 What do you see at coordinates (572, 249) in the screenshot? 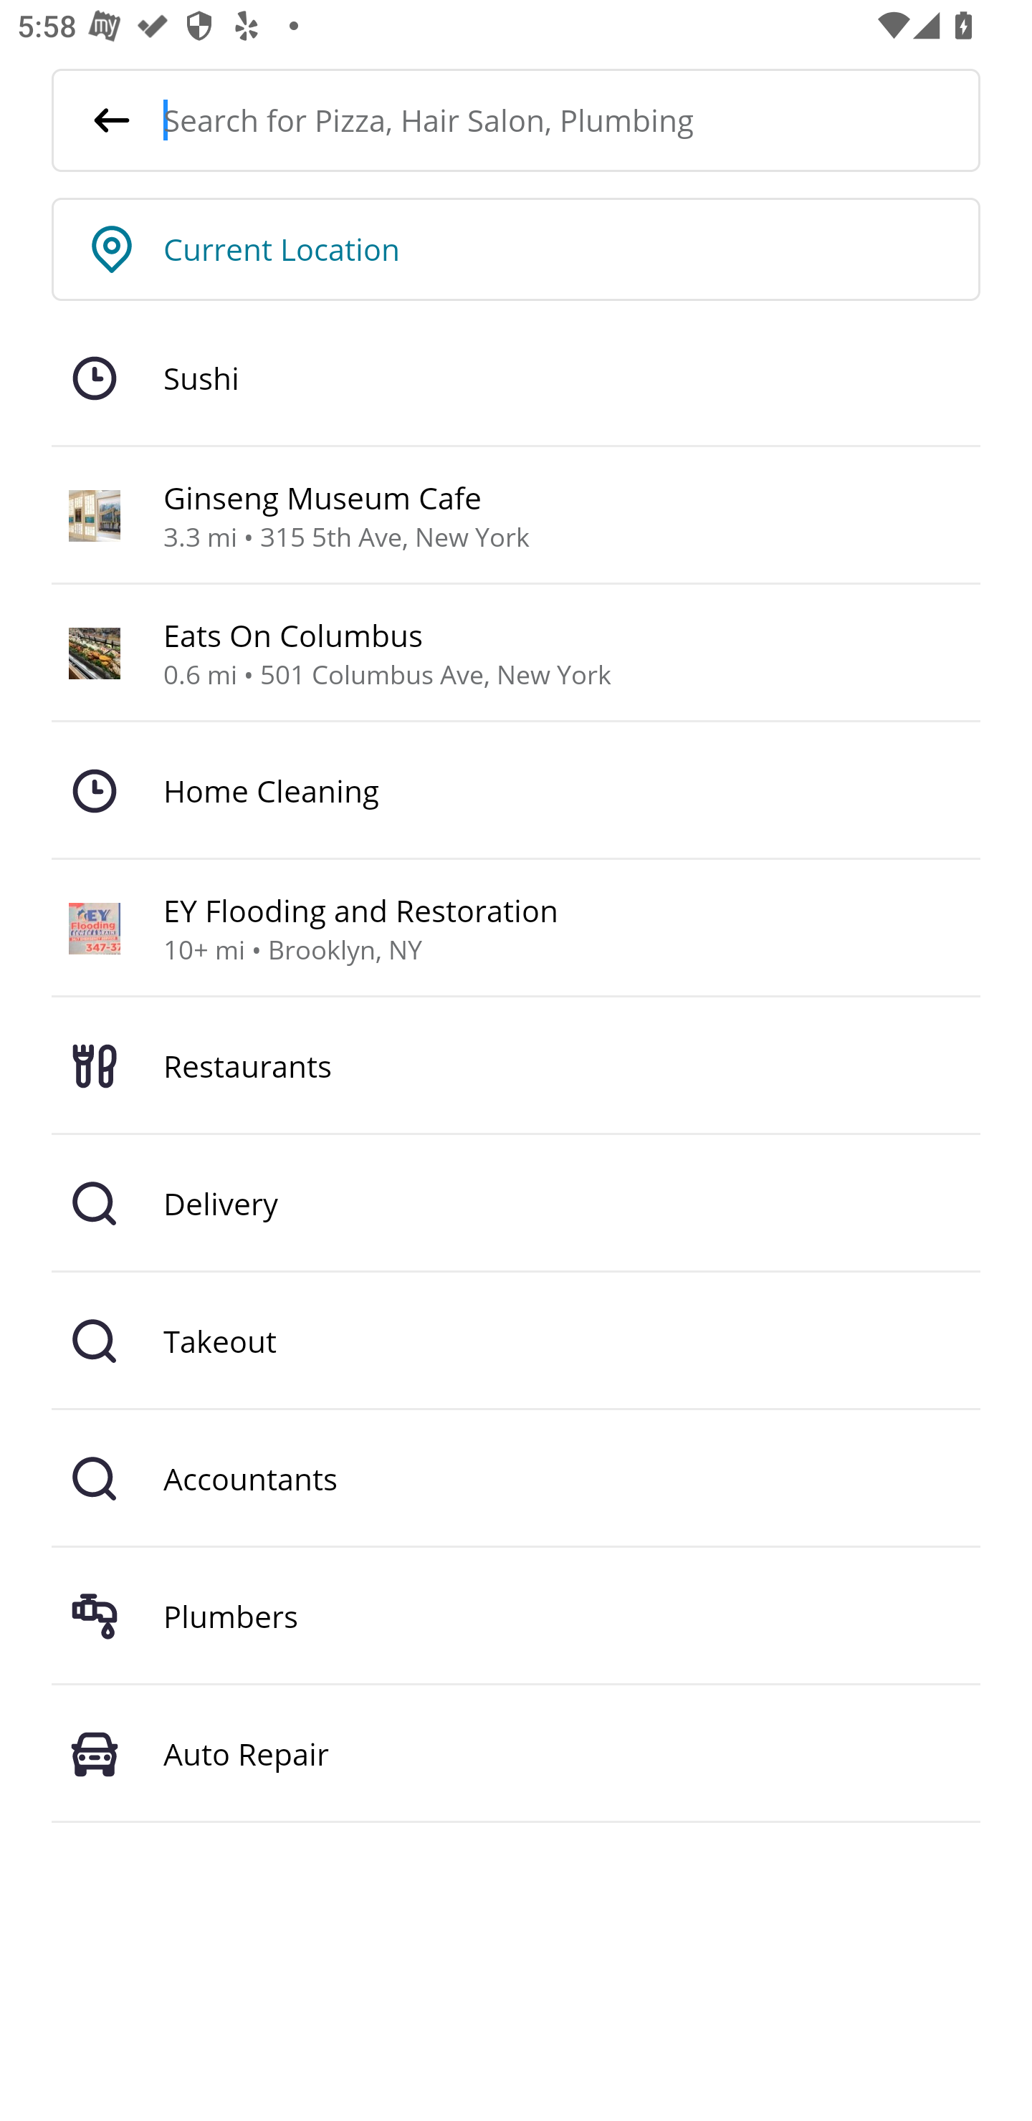
I see `Current Location` at bounding box center [572, 249].